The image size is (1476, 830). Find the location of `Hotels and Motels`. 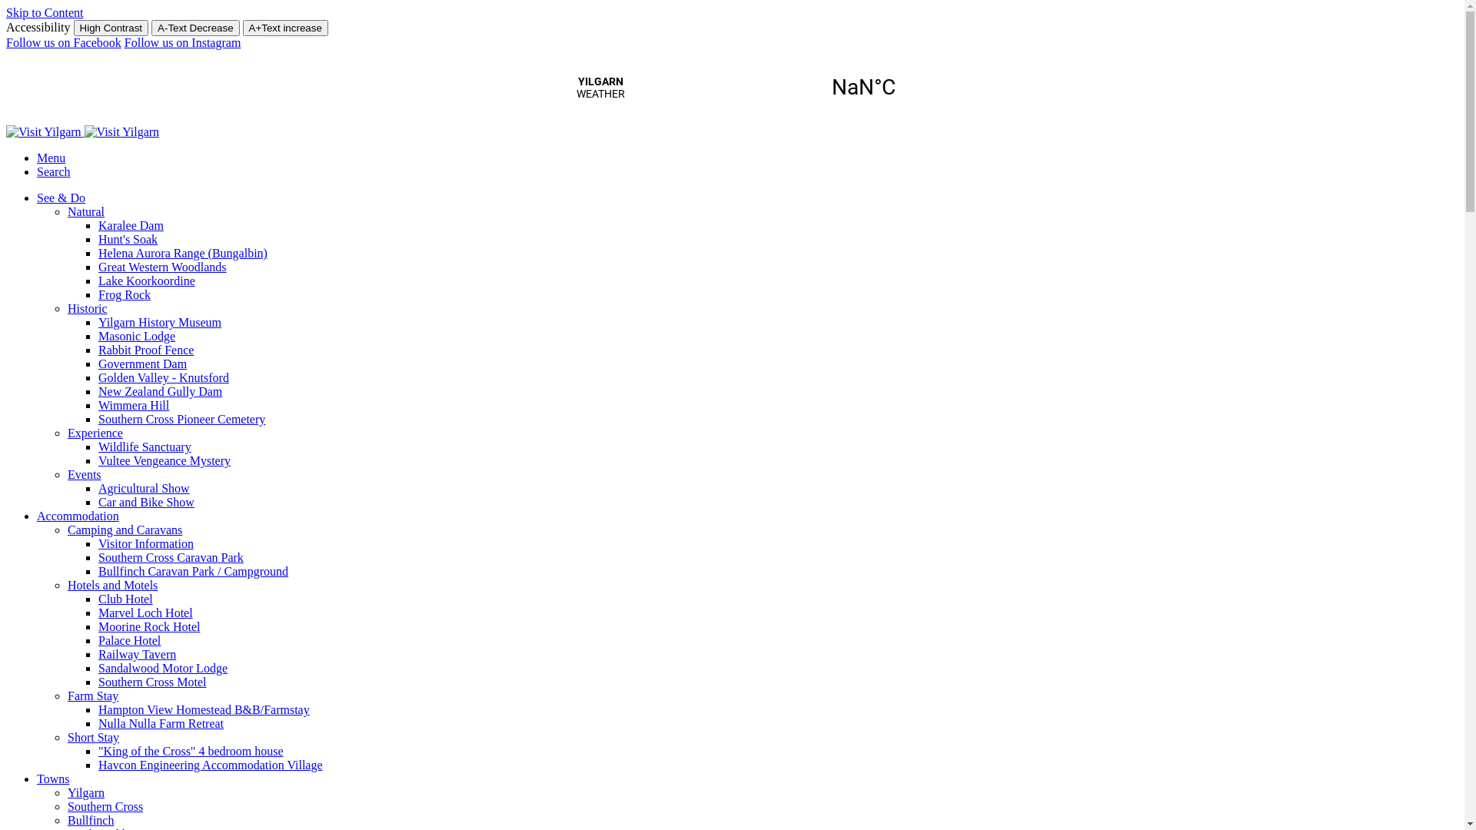

Hotels and Motels is located at coordinates (112, 585).